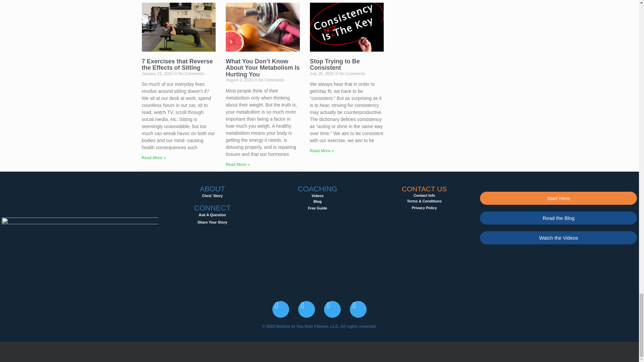 The height and width of the screenshot is (362, 644). Describe the element at coordinates (177, 64) in the screenshot. I see `7 Exercises that Reverse the Effects of Sitting` at that location.